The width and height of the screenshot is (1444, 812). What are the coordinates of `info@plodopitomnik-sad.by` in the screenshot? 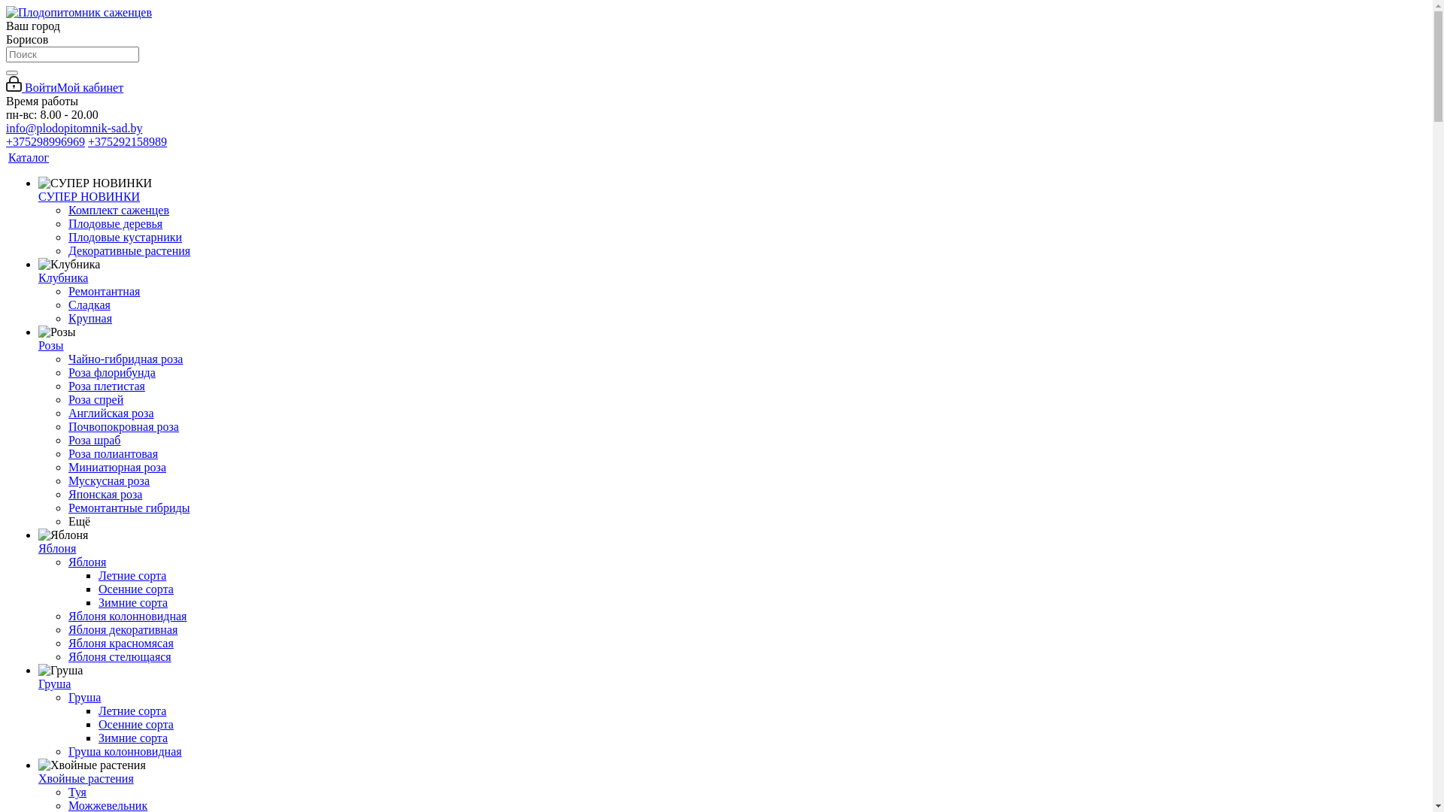 It's located at (74, 128).